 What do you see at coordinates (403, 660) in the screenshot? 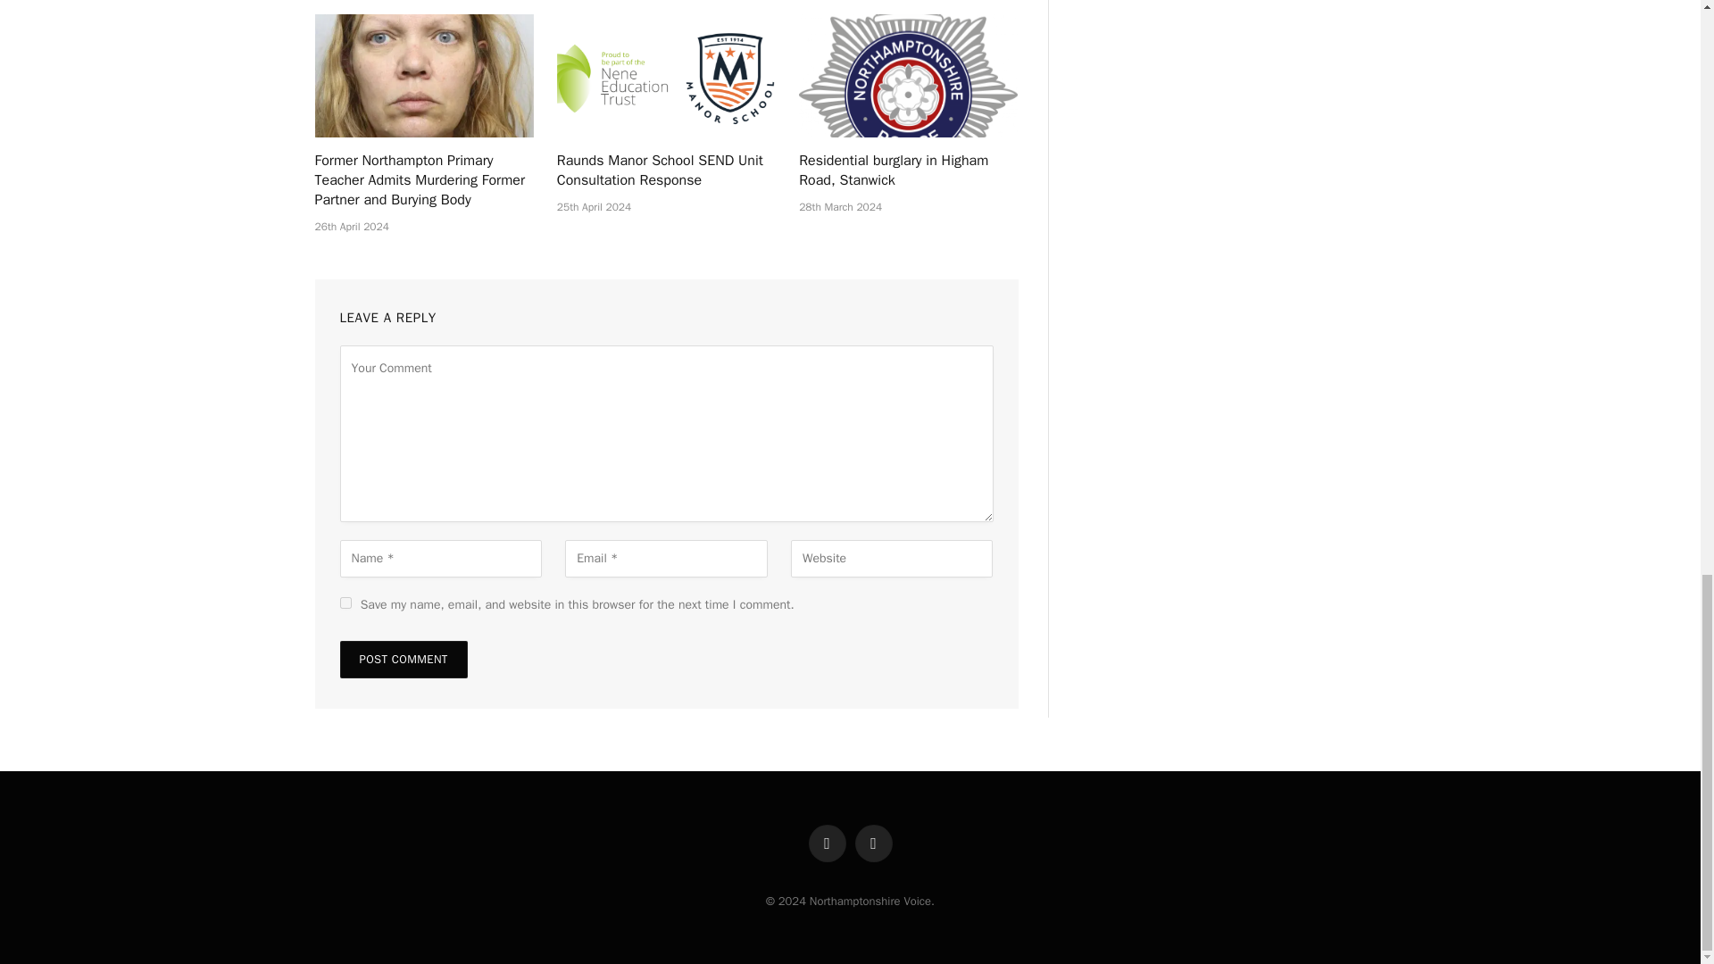
I see `Post Comment` at bounding box center [403, 660].